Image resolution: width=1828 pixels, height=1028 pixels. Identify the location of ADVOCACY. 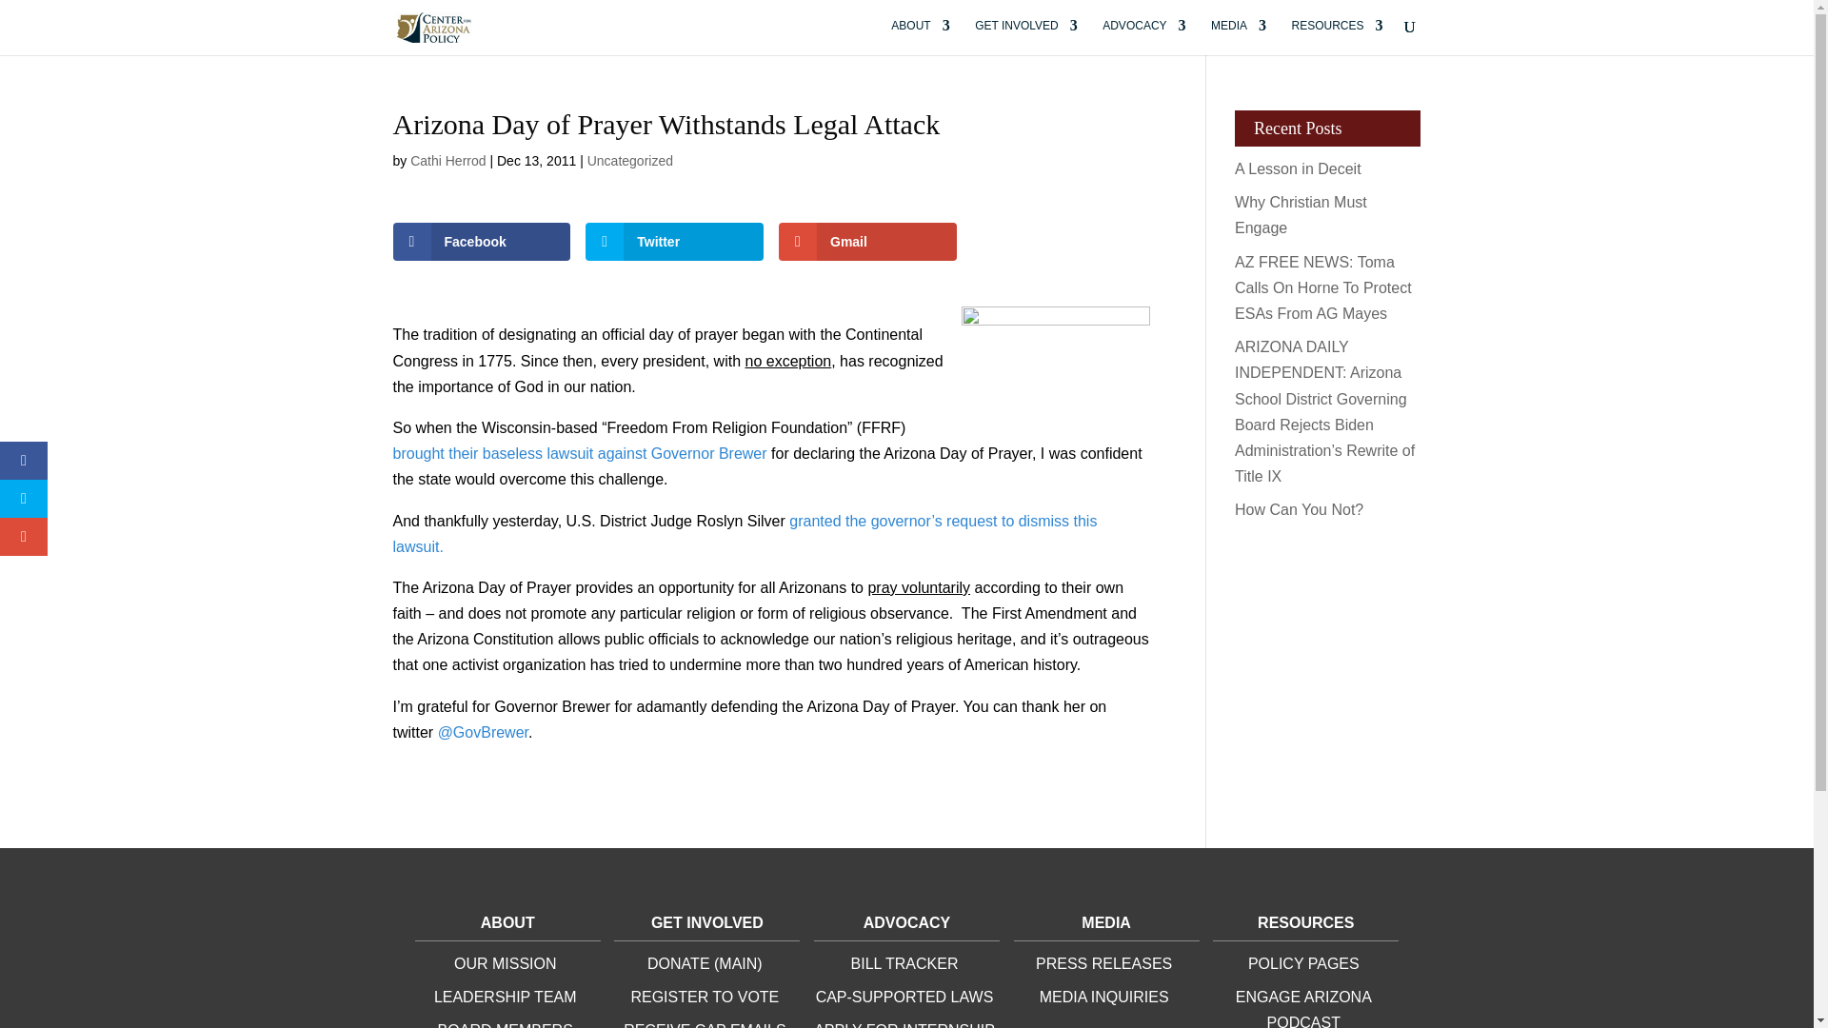
(1142, 37).